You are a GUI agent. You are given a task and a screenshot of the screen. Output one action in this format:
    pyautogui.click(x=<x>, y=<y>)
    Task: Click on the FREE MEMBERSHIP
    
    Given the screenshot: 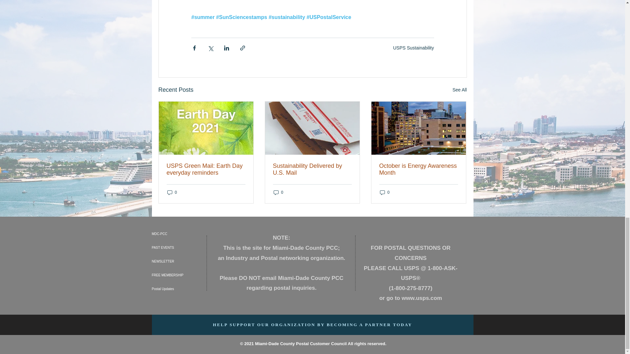 What is the action you would take?
    pyautogui.click(x=178, y=275)
    